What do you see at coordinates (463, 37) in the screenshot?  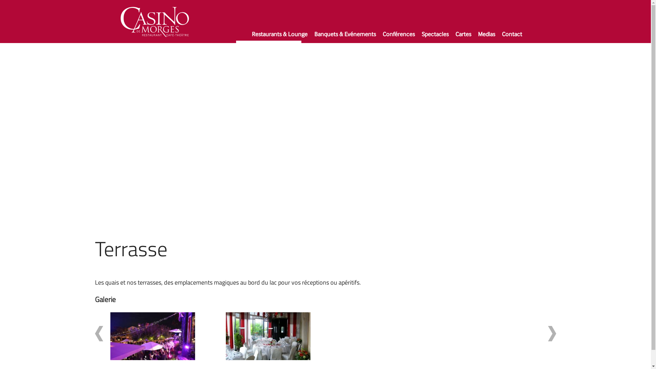 I see `Cartes` at bounding box center [463, 37].